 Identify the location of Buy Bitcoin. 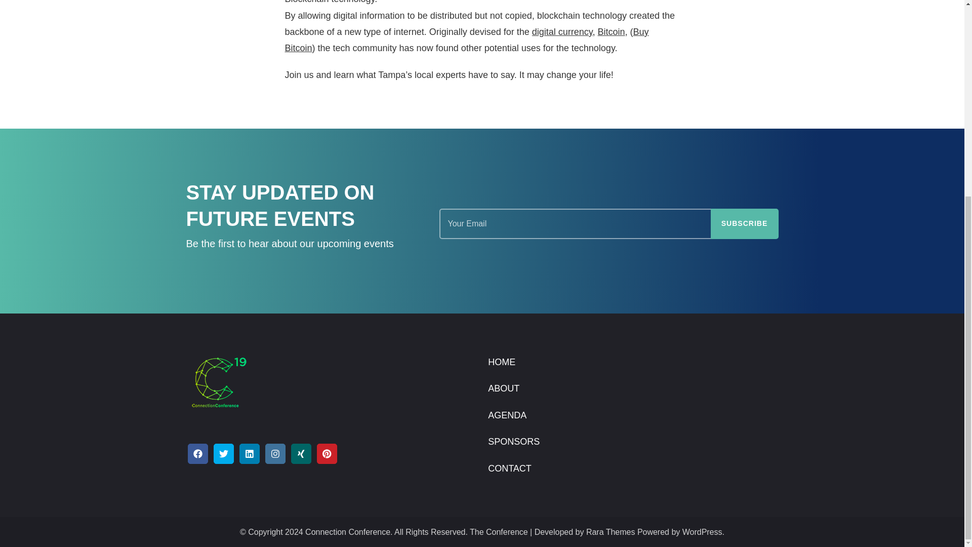
(466, 40).